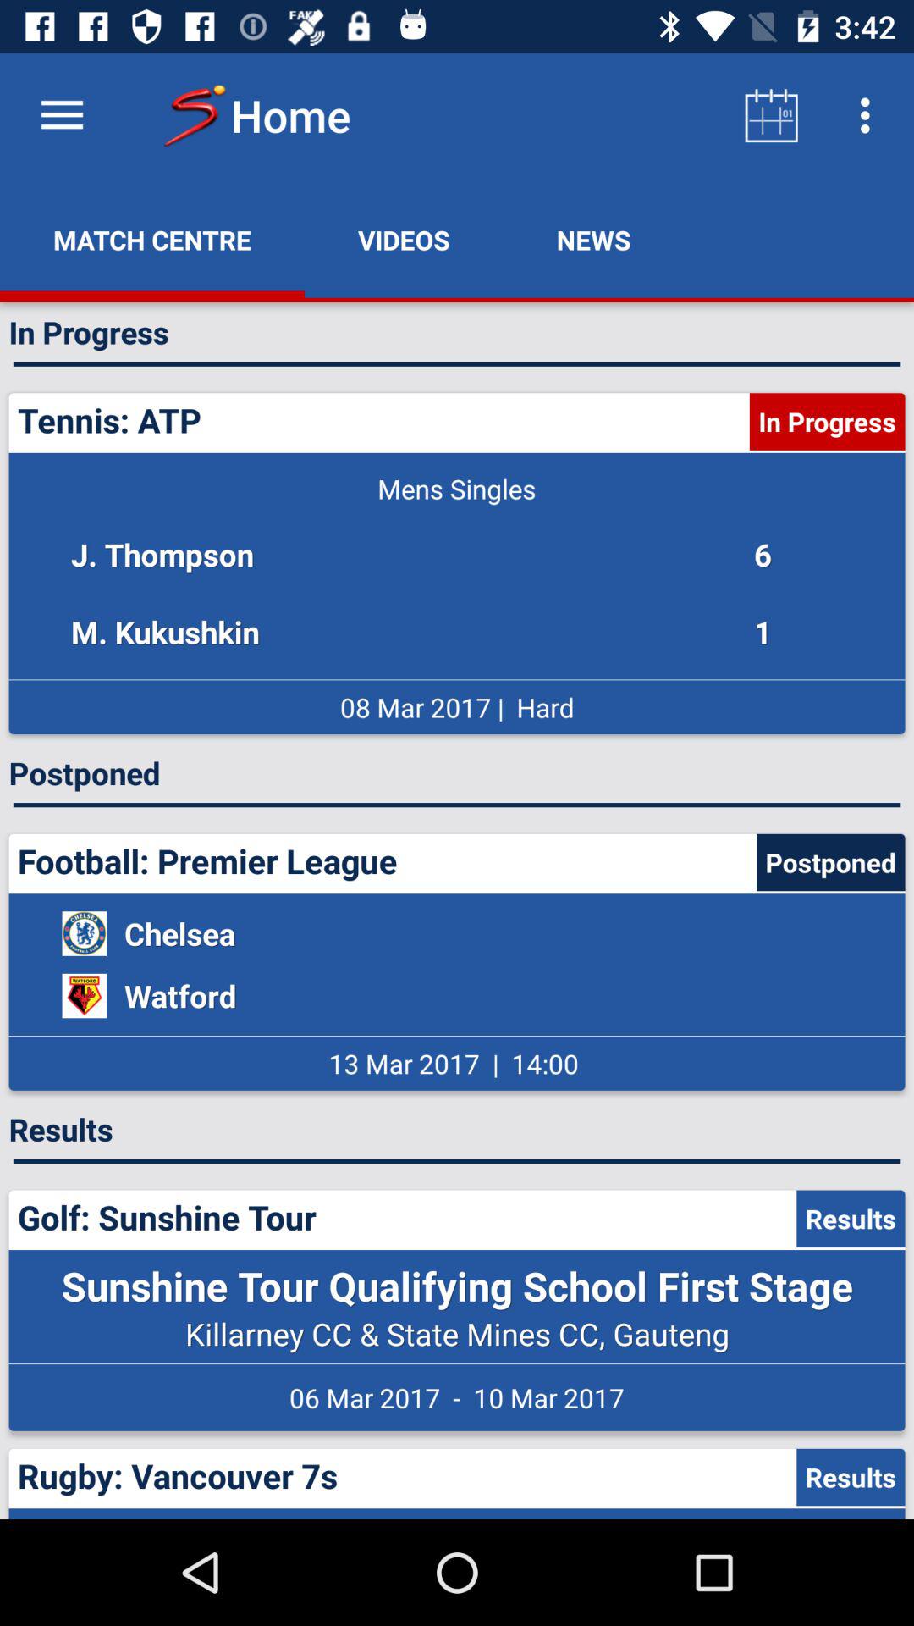 The height and width of the screenshot is (1626, 914). I want to click on press for main menu options, so click(63, 115).